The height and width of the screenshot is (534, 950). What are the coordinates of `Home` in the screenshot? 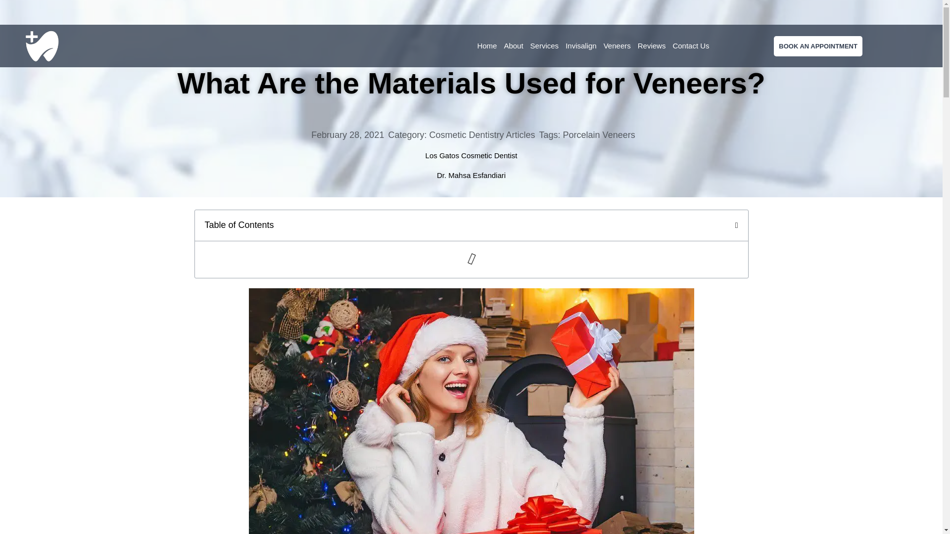 It's located at (487, 46).